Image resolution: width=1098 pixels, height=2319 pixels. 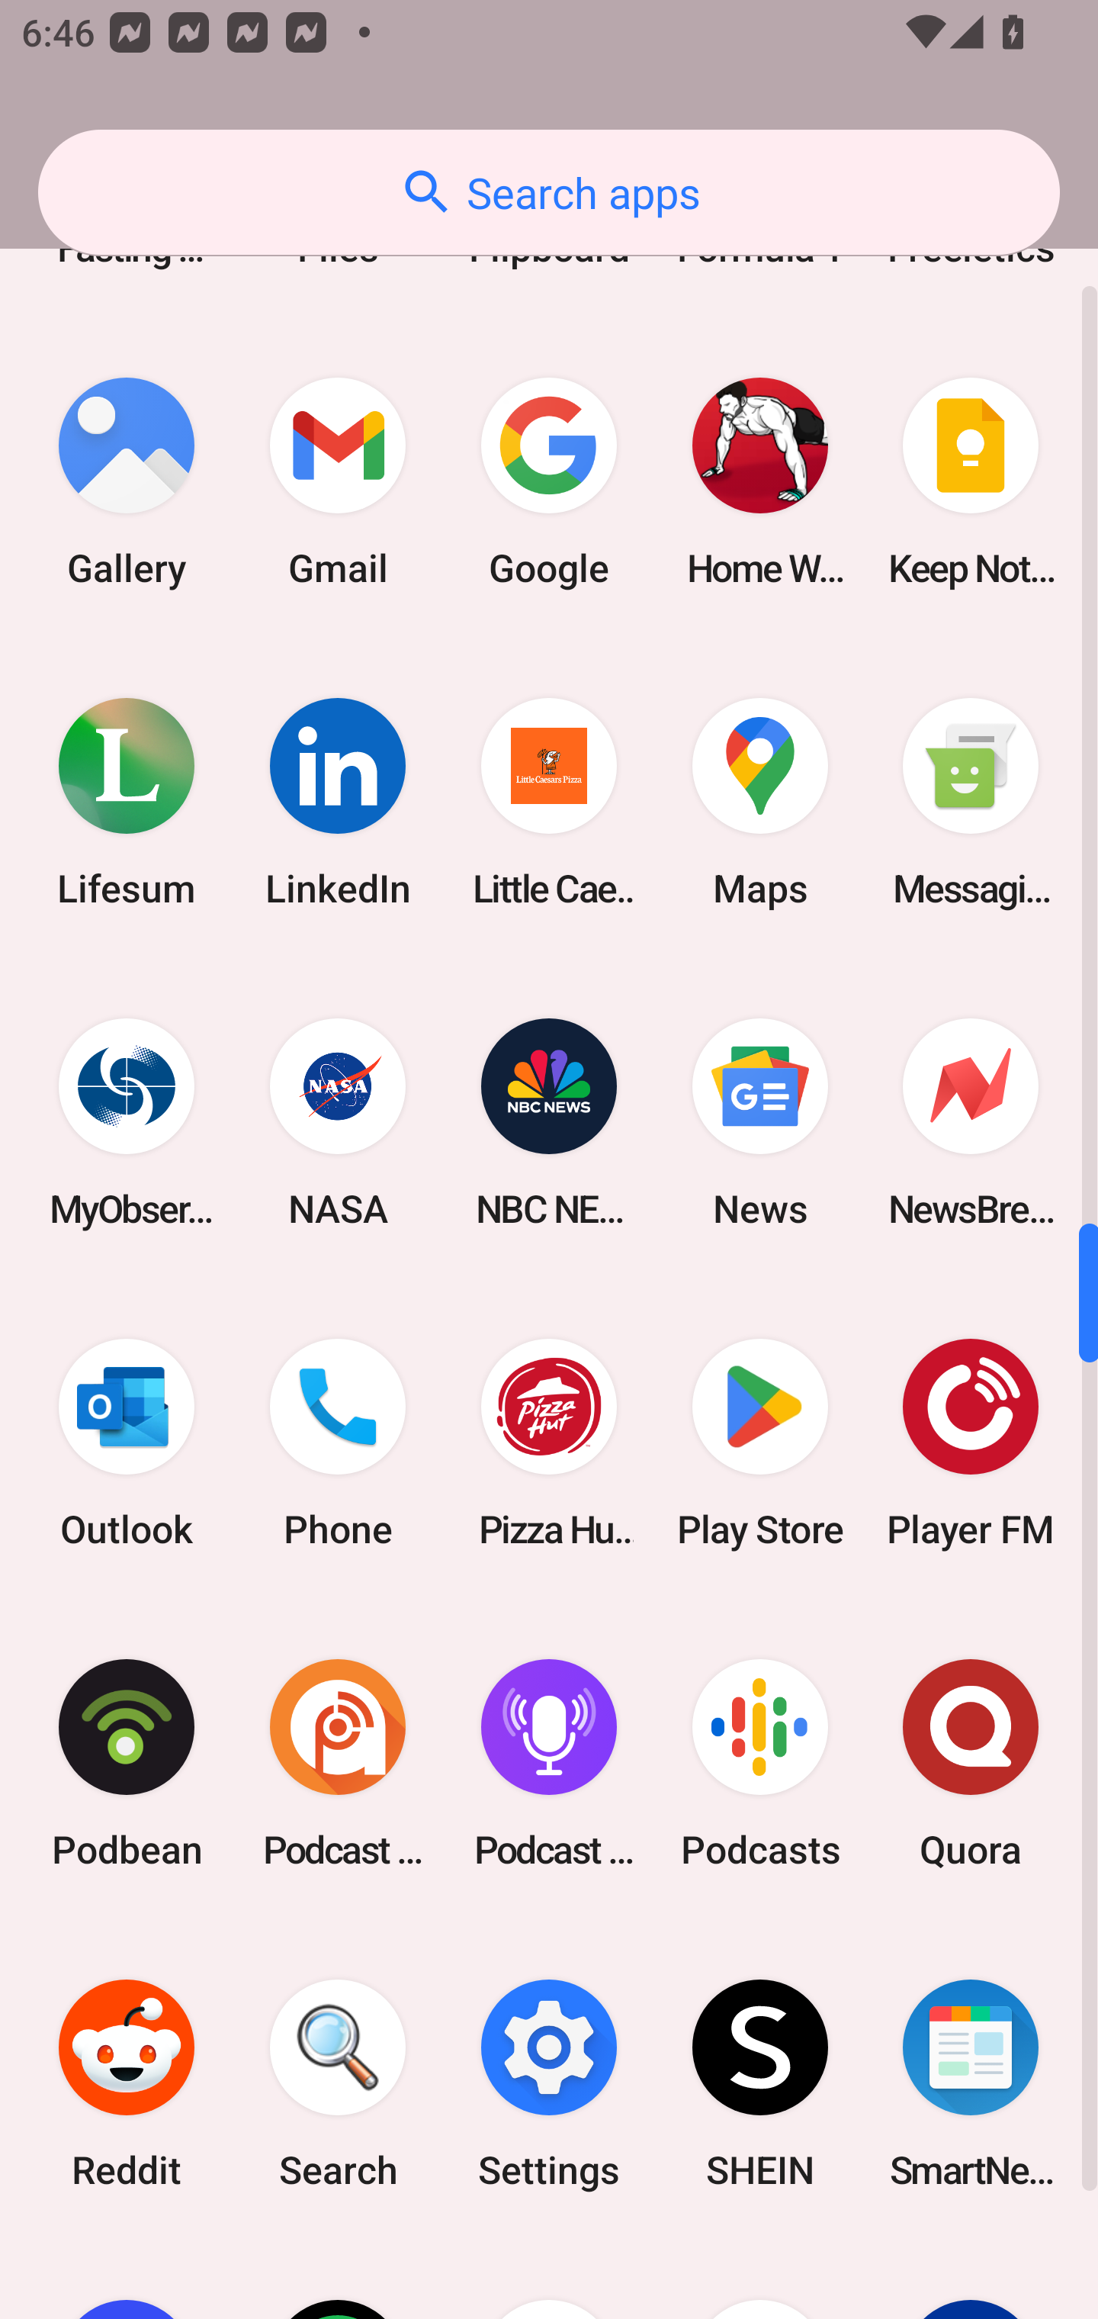 What do you see at coordinates (127, 482) in the screenshot?
I see `Gallery` at bounding box center [127, 482].